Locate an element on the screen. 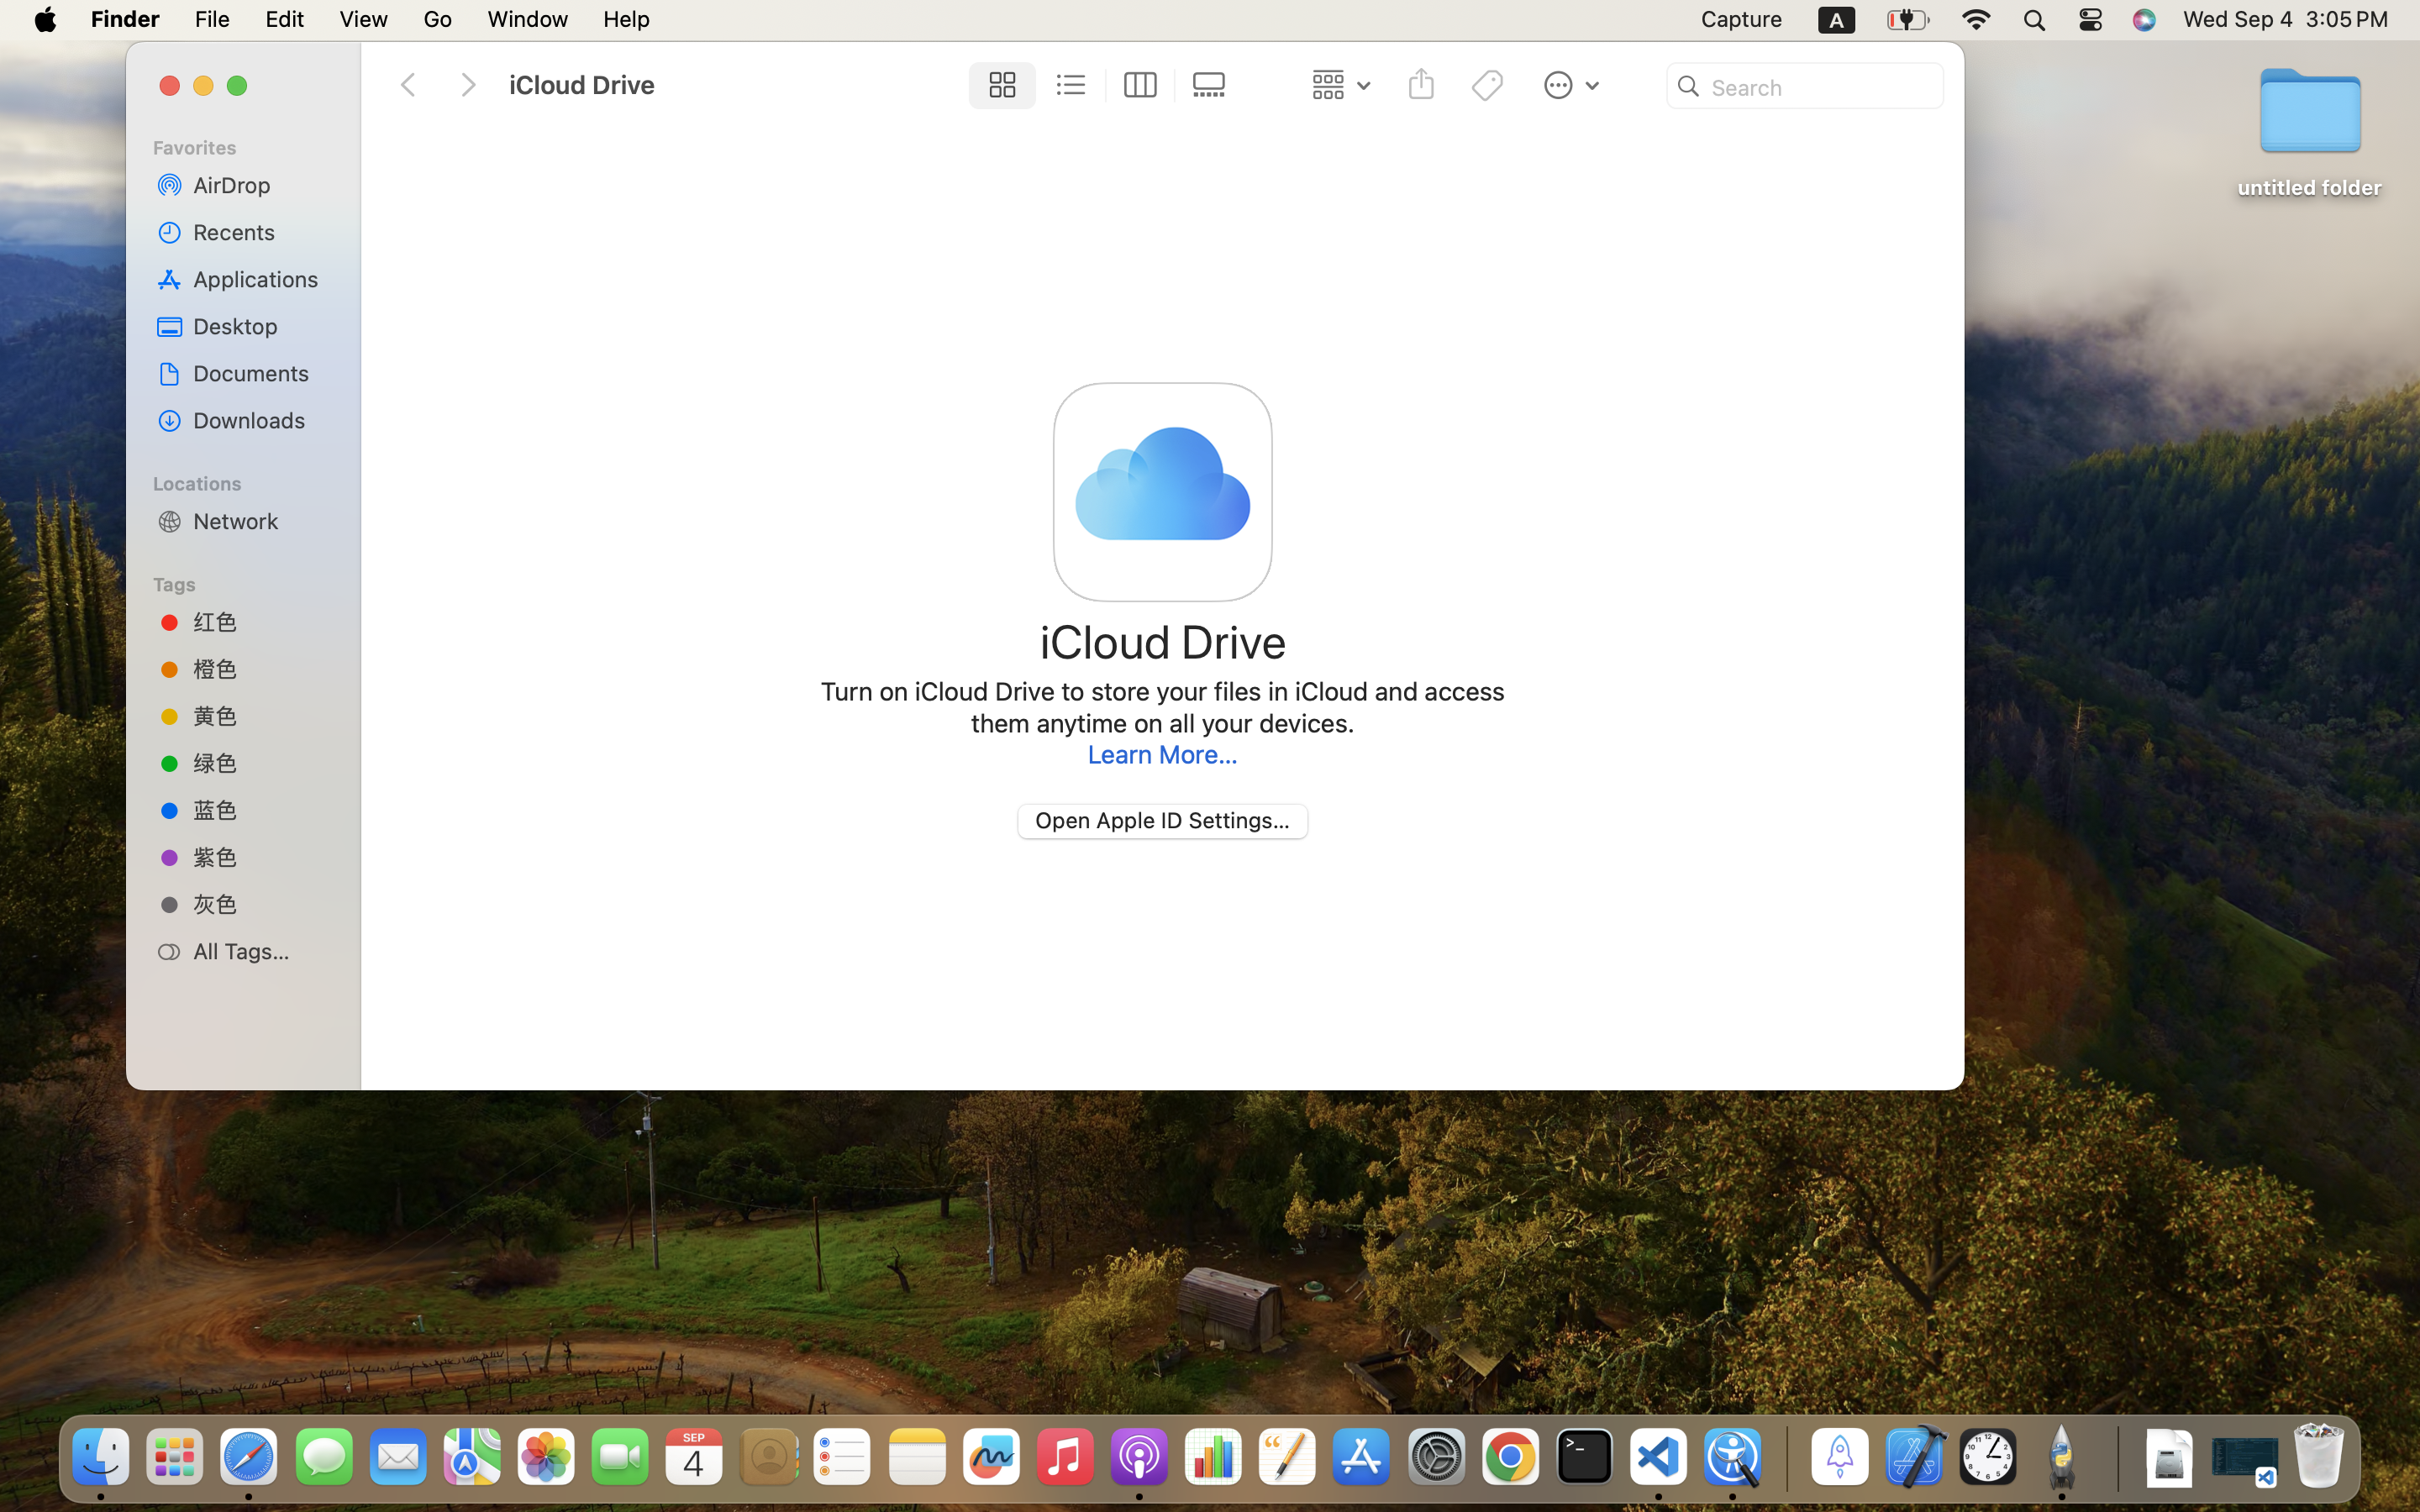  Tags is located at coordinates (253, 582).